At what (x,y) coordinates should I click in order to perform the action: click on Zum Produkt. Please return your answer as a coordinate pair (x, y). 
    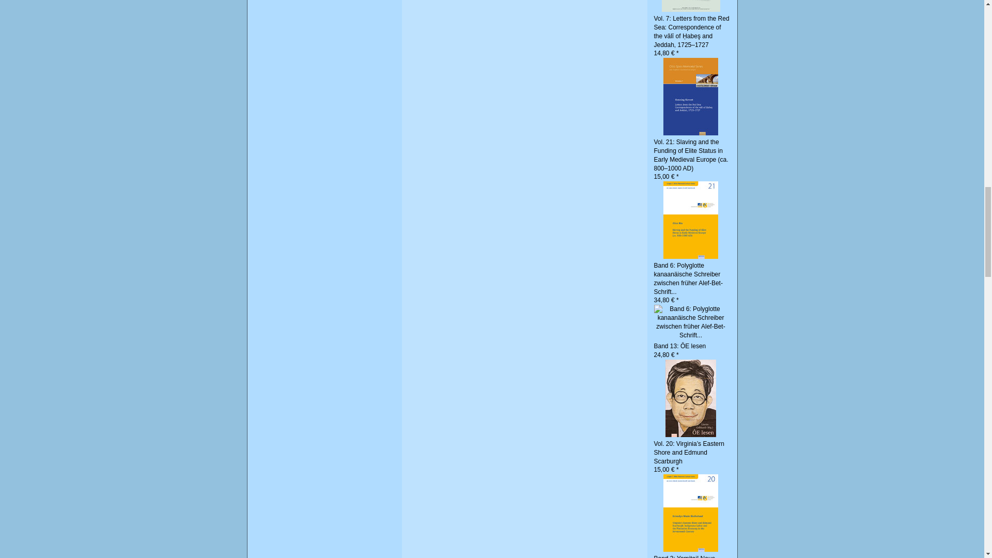
    Looking at the image, I should click on (691, 513).